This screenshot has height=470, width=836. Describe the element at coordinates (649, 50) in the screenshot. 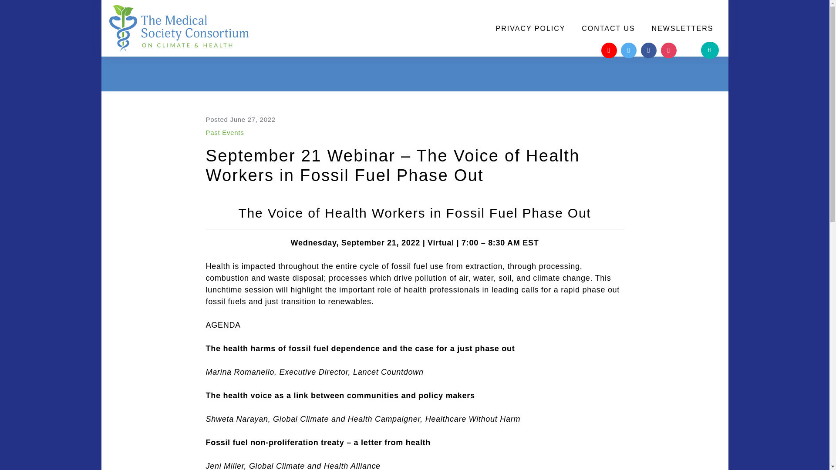

I see `Like us on Facebook` at that location.